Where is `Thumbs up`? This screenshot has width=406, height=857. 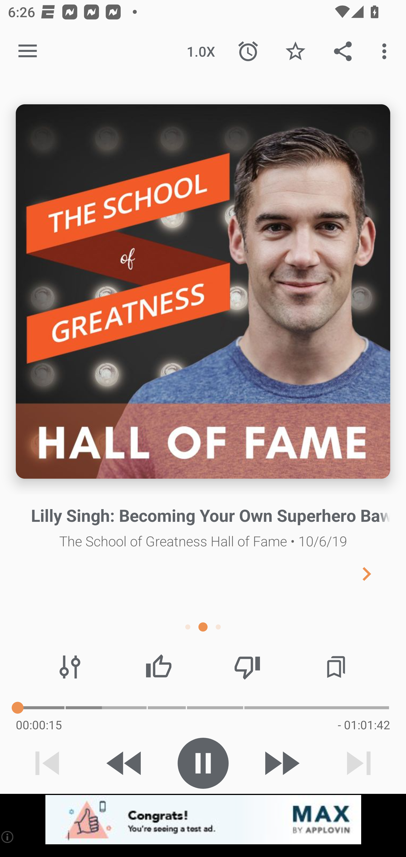 Thumbs up is located at coordinates (158, 667).